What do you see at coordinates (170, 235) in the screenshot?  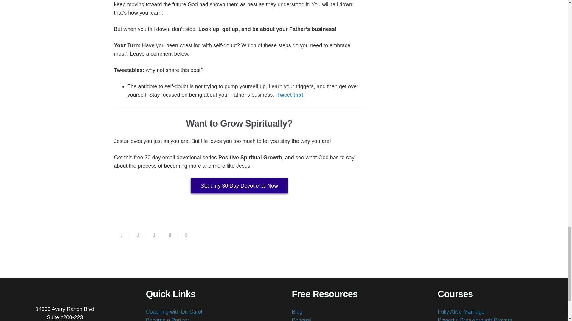 I see `Share this` at bounding box center [170, 235].